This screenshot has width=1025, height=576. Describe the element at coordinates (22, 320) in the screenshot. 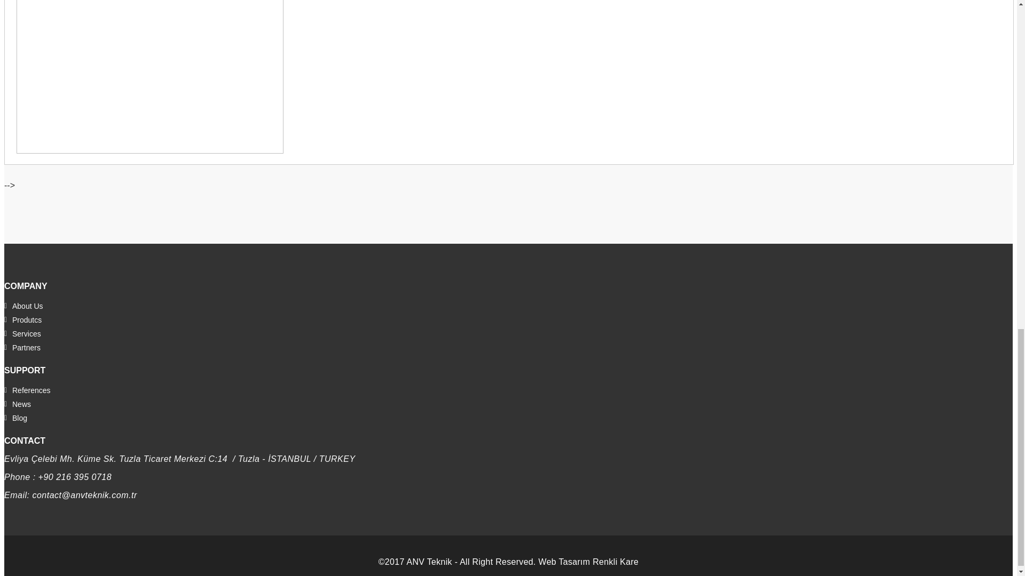

I see `Produtcs` at that location.